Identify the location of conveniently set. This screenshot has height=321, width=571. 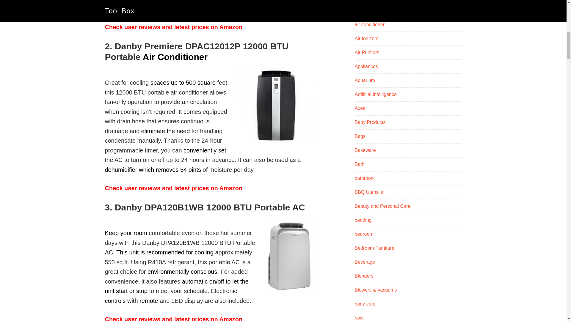
(205, 150).